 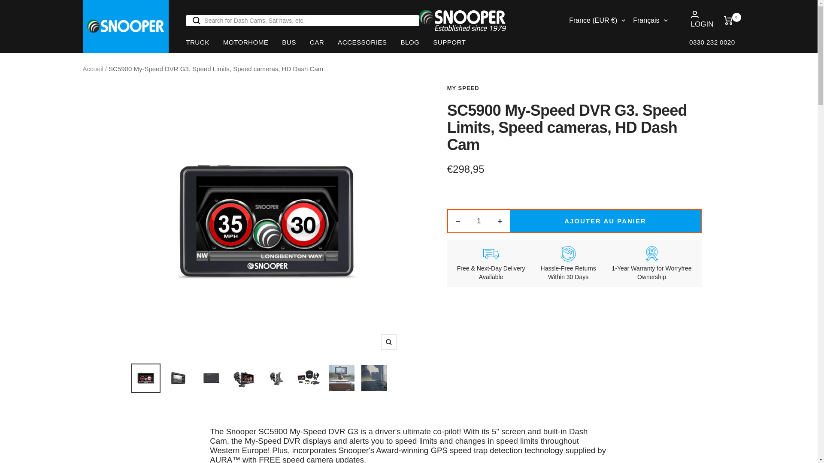 I want to click on BE, so click(x=575, y=83).